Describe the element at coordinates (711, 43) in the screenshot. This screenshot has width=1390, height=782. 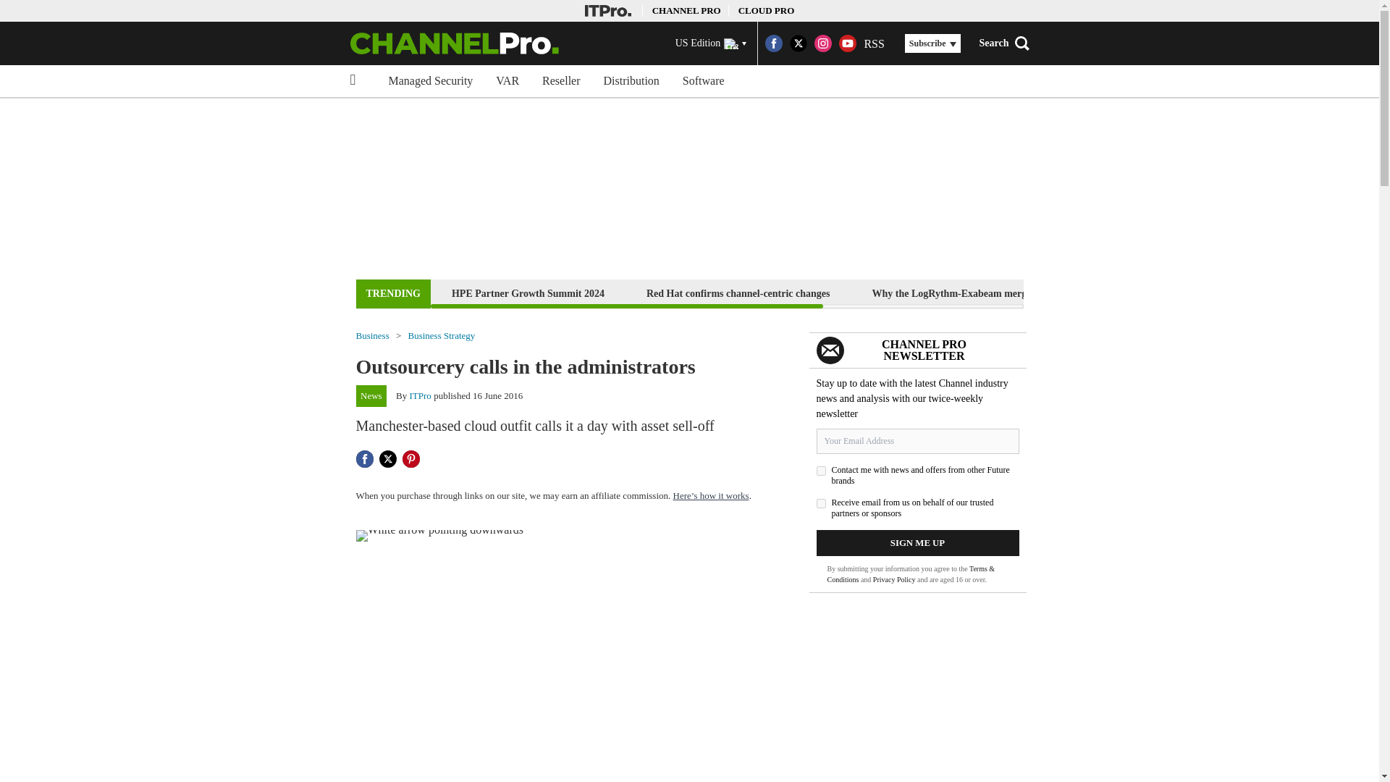
I see `US Edition` at that location.